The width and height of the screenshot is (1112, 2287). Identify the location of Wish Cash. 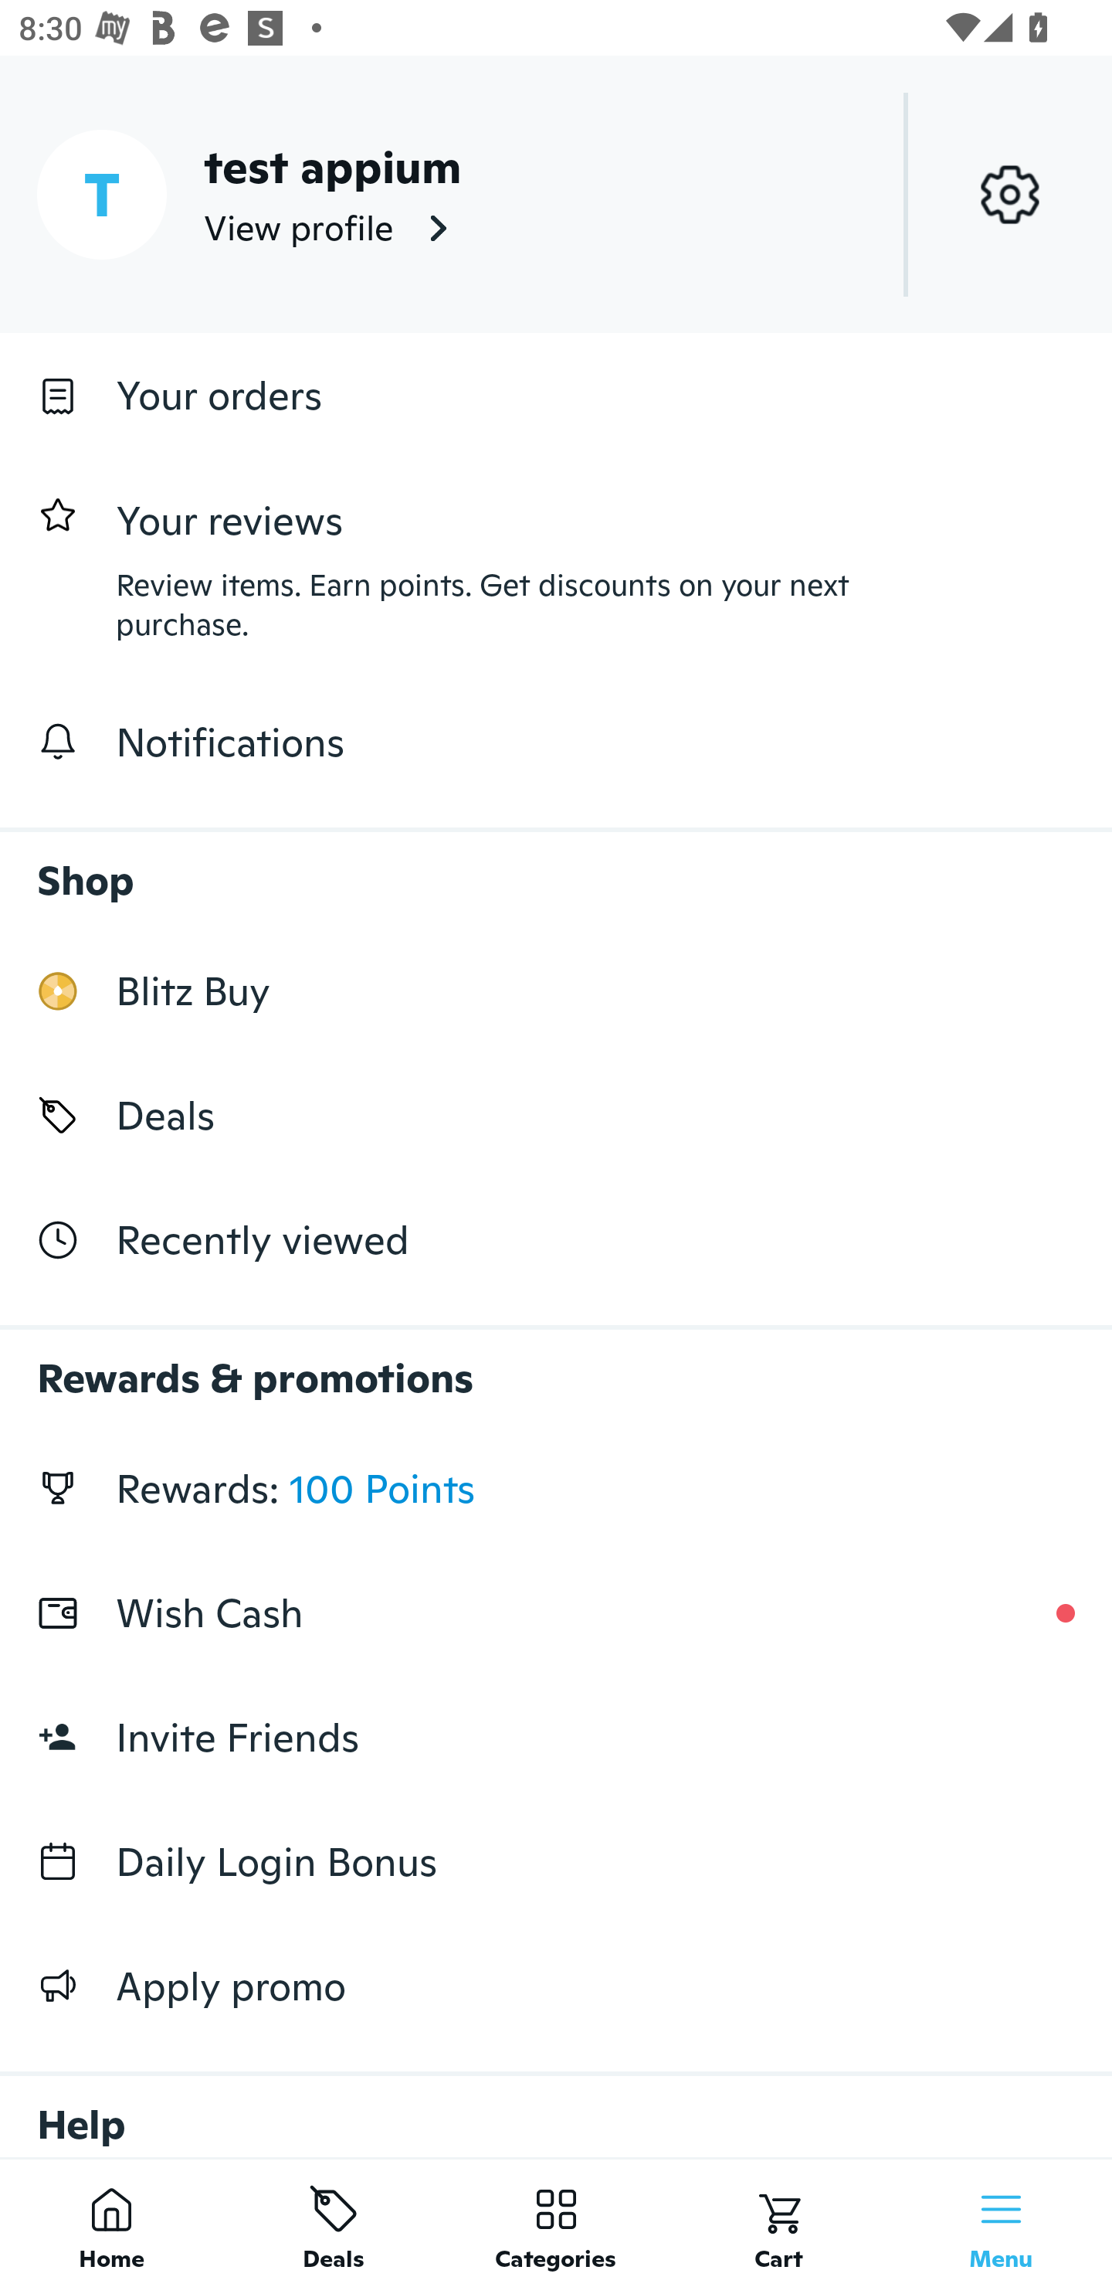
(556, 1613).